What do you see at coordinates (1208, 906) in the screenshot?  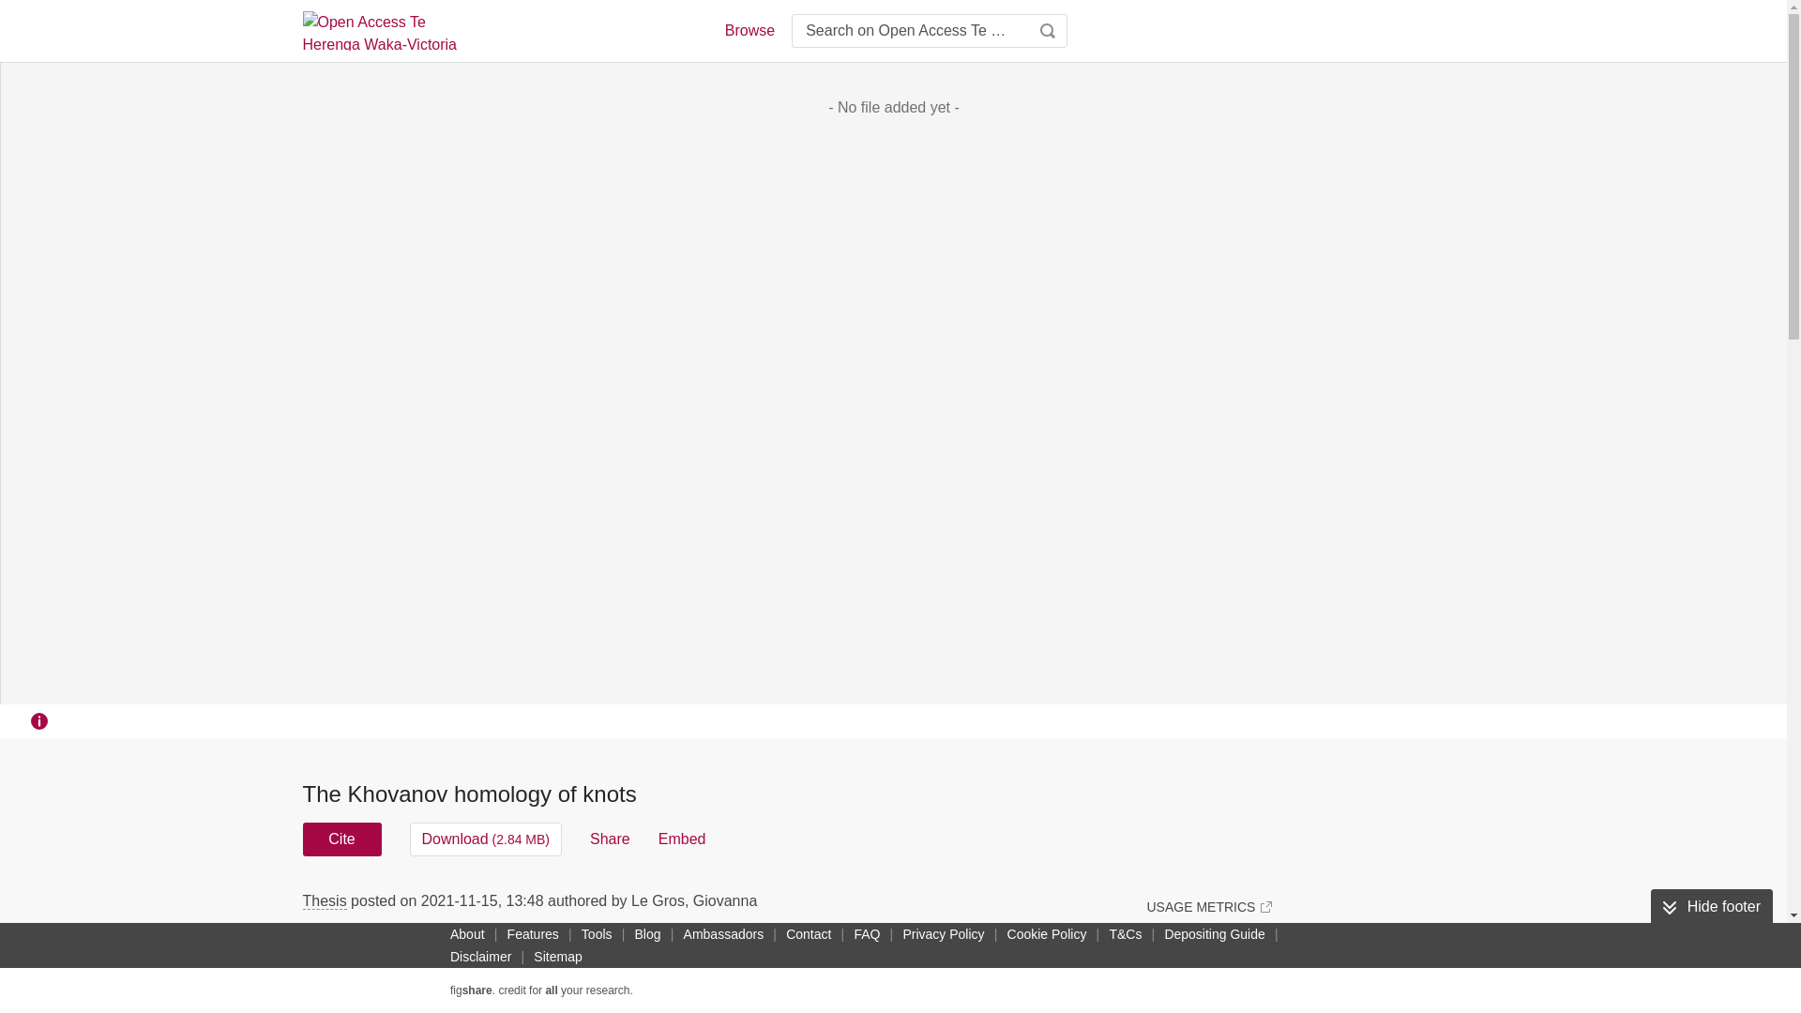 I see `USAGE METRICS` at bounding box center [1208, 906].